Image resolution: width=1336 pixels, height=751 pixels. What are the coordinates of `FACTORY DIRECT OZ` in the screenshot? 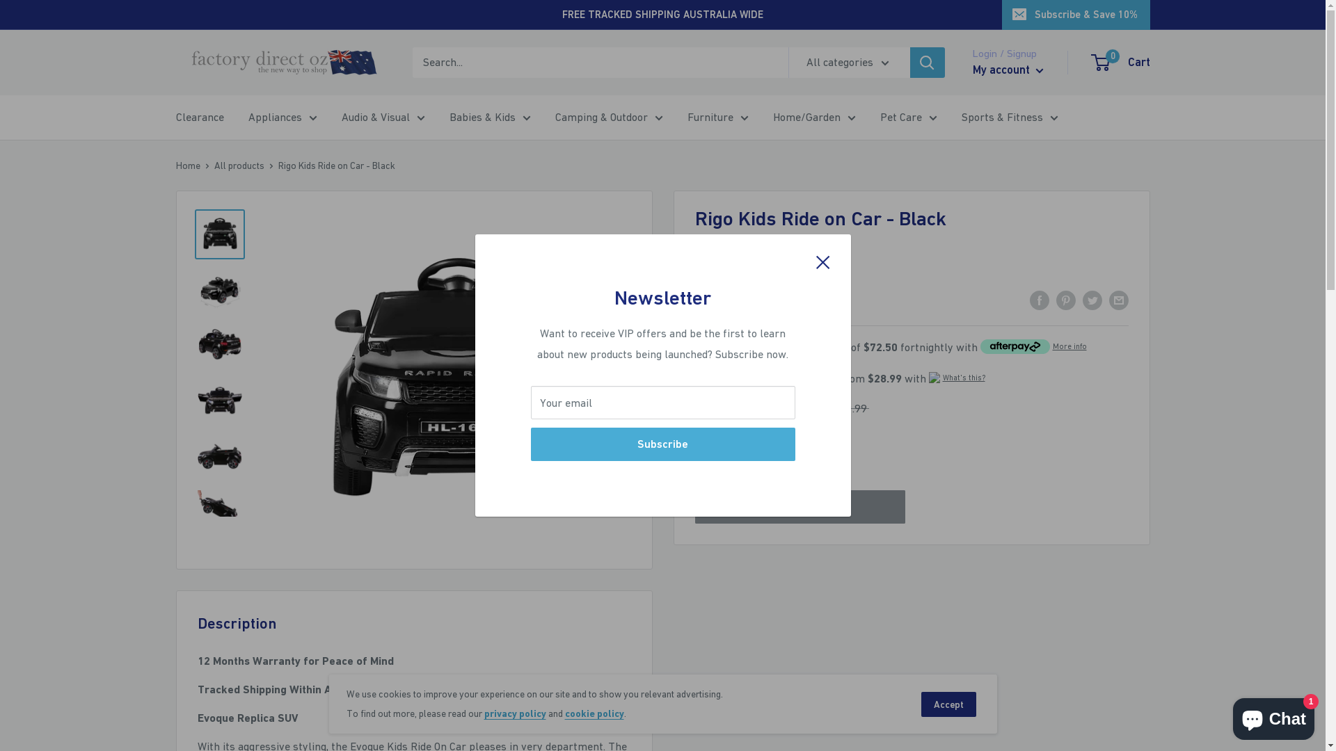 It's located at (738, 279).